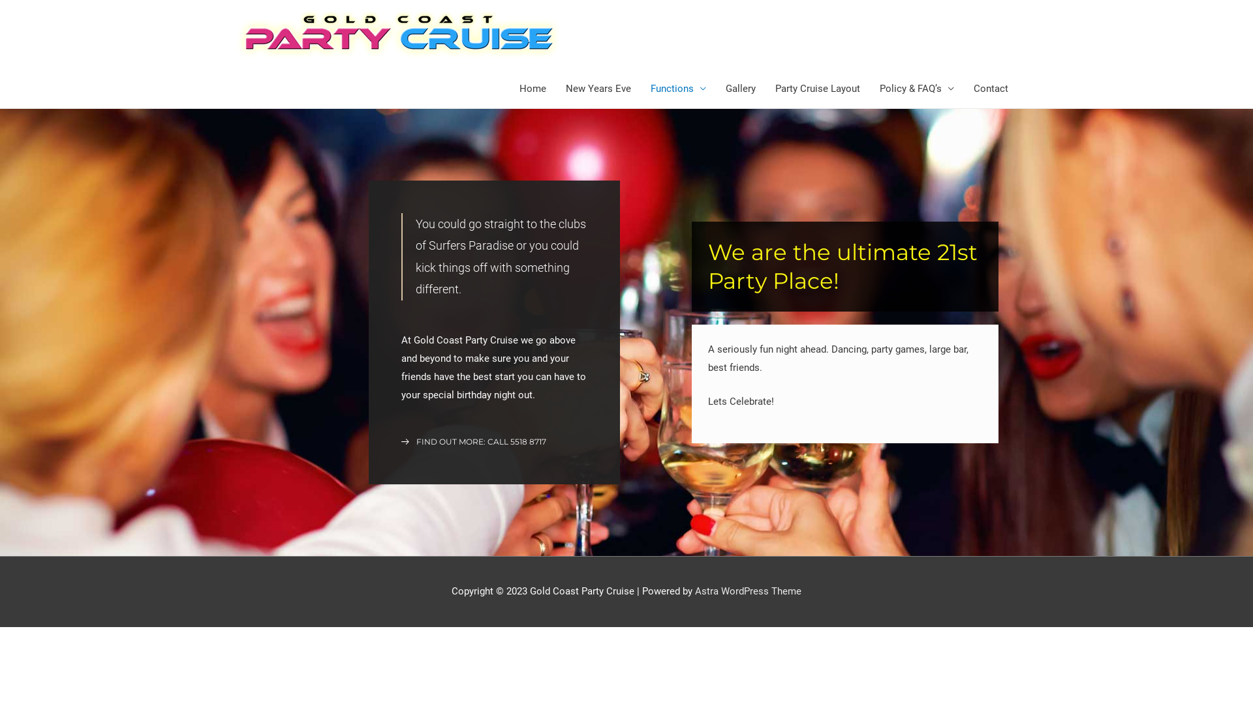  What do you see at coordinates (741, 89) in the screenshot?
I see `Gallery` at bounding box center [741, 89].